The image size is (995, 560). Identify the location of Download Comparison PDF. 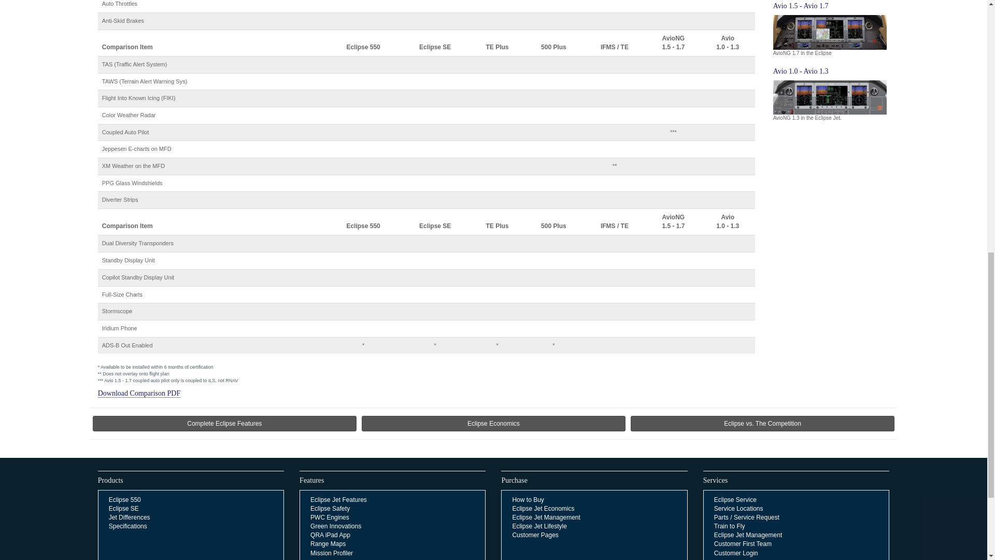
(139, 393).